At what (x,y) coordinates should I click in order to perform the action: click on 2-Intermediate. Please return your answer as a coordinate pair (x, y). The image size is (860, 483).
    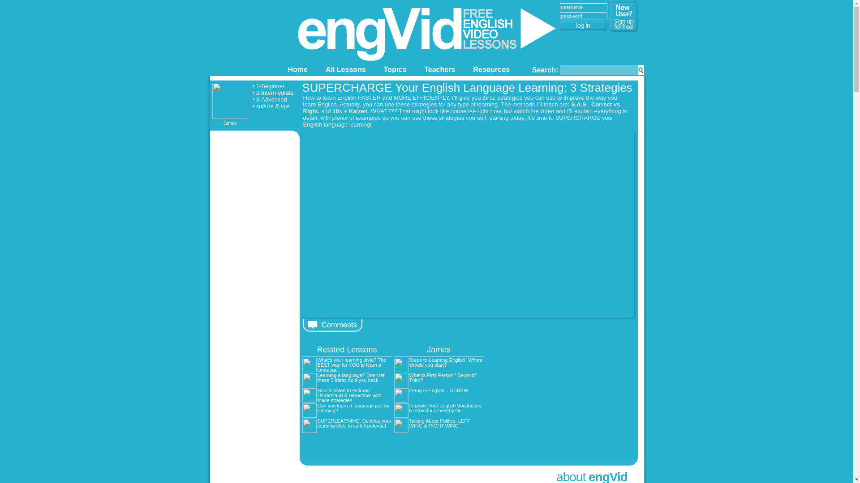
    Looking at the image, I should click on (275, 92).